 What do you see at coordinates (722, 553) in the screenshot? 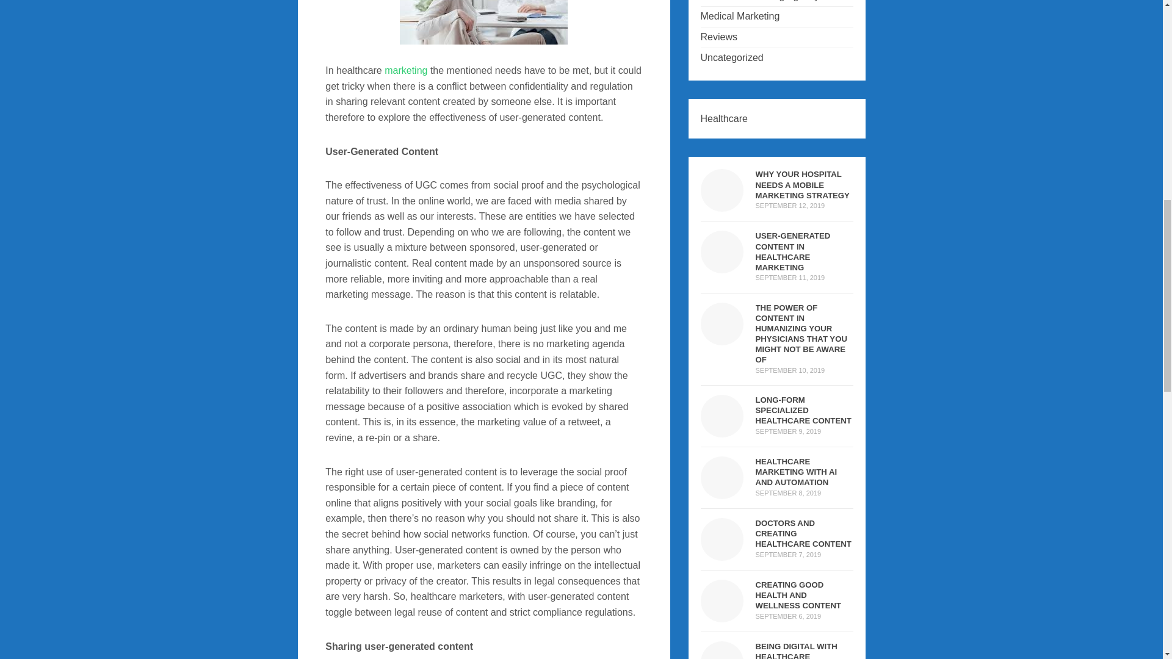
I see `Doctors and Creating Healthcare Content` at bounding box center [722, 553].